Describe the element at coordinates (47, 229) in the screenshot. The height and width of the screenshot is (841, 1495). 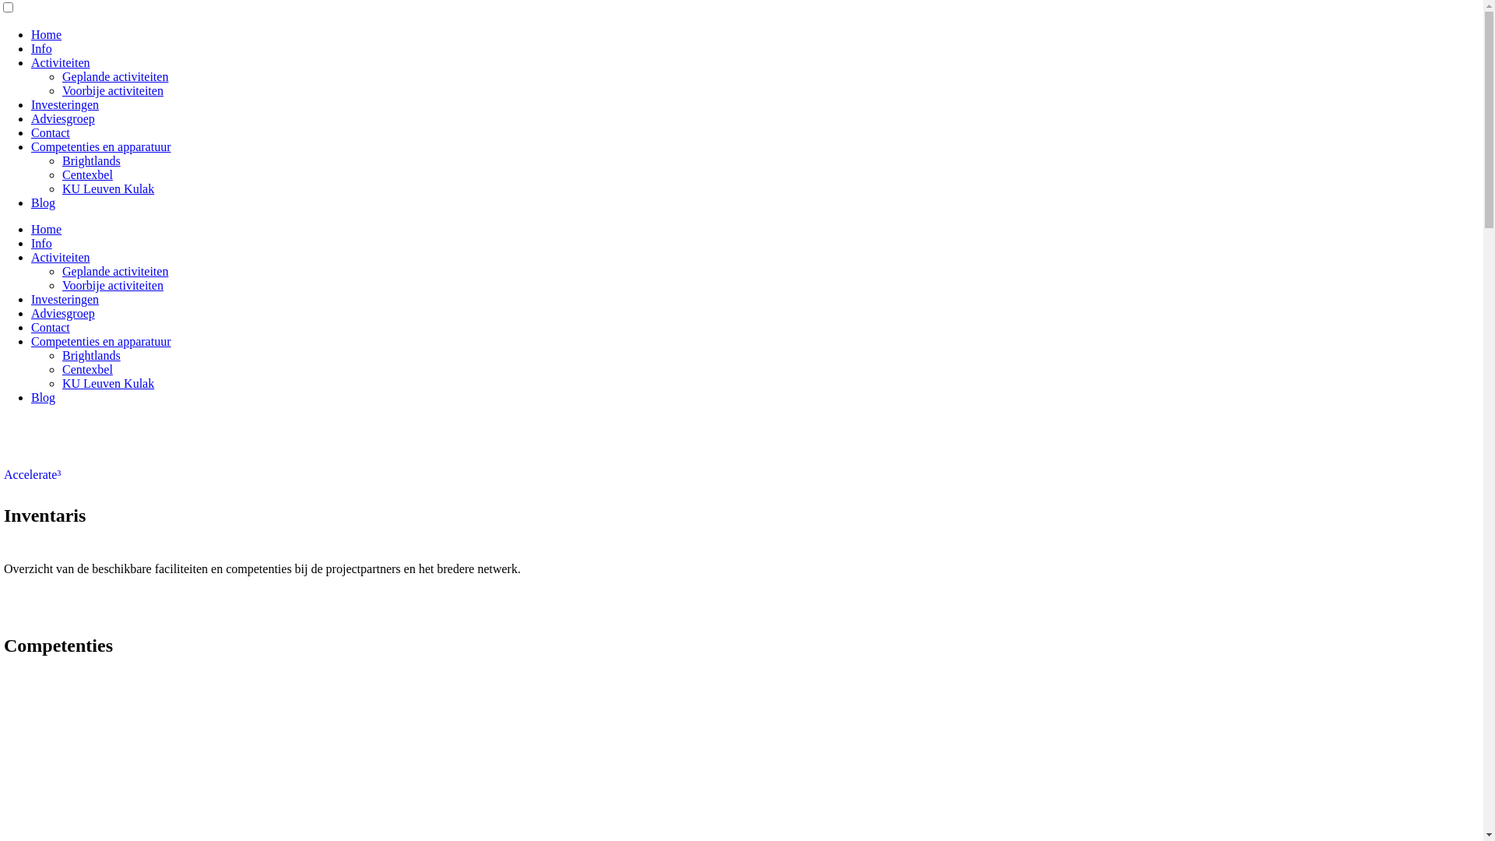
I see `Home` at that location.